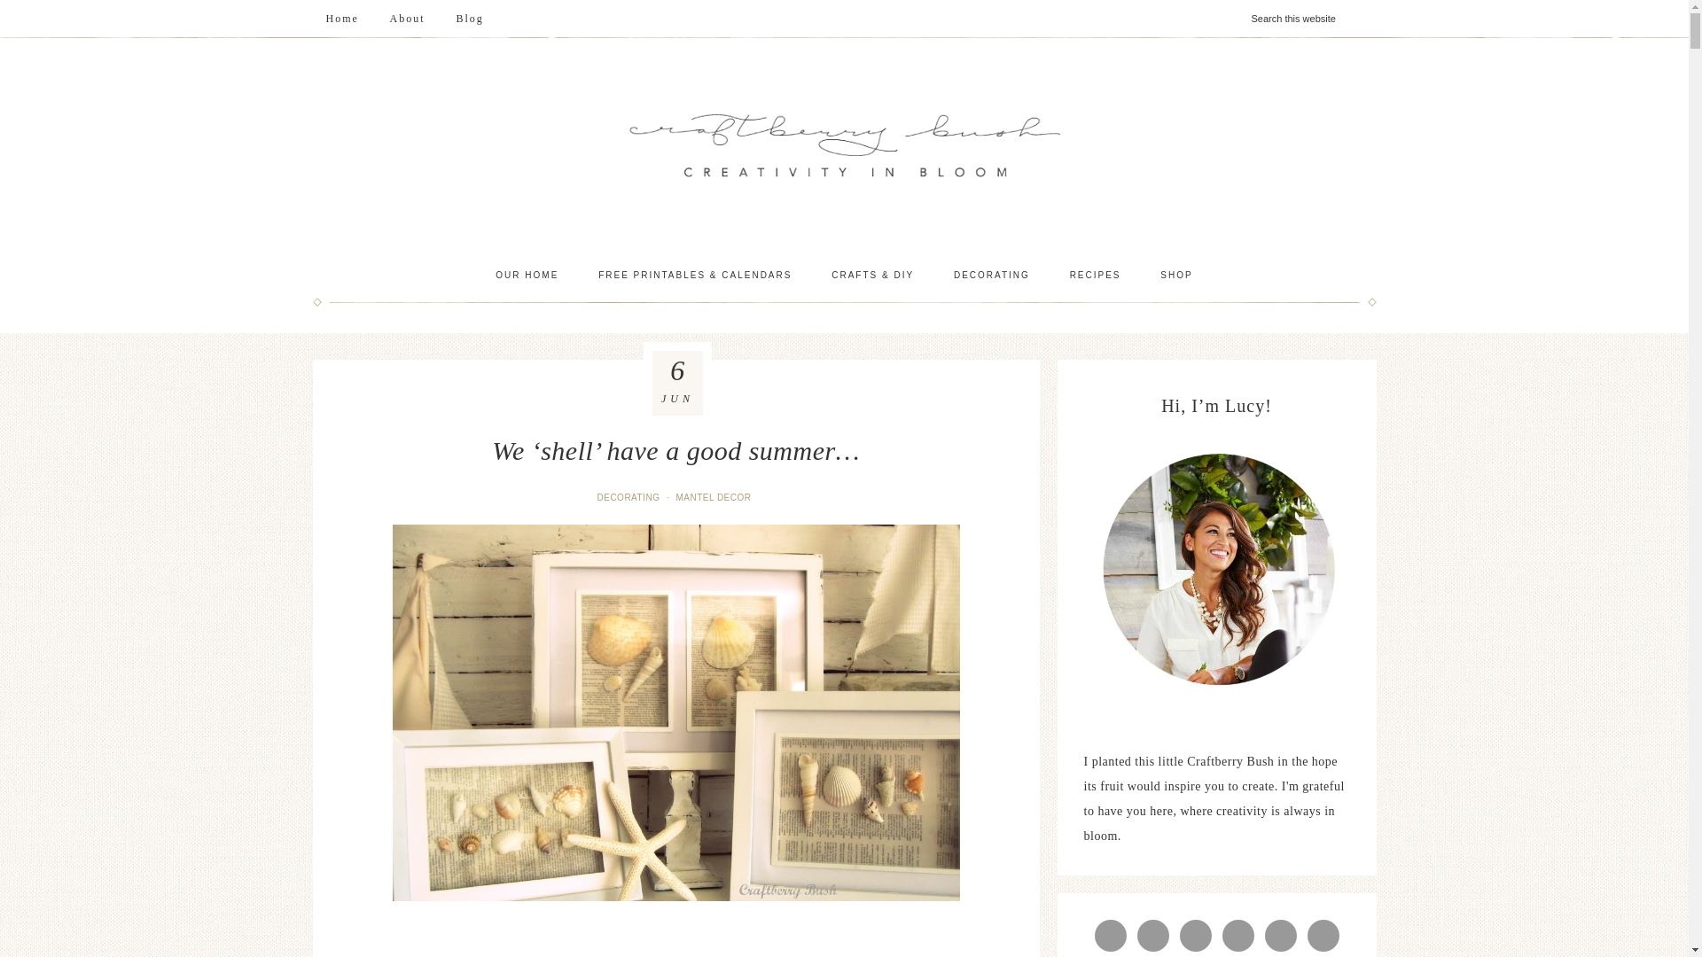 This screenshot has height=957, width=1702. I want to click on Home, so click(340, 19).